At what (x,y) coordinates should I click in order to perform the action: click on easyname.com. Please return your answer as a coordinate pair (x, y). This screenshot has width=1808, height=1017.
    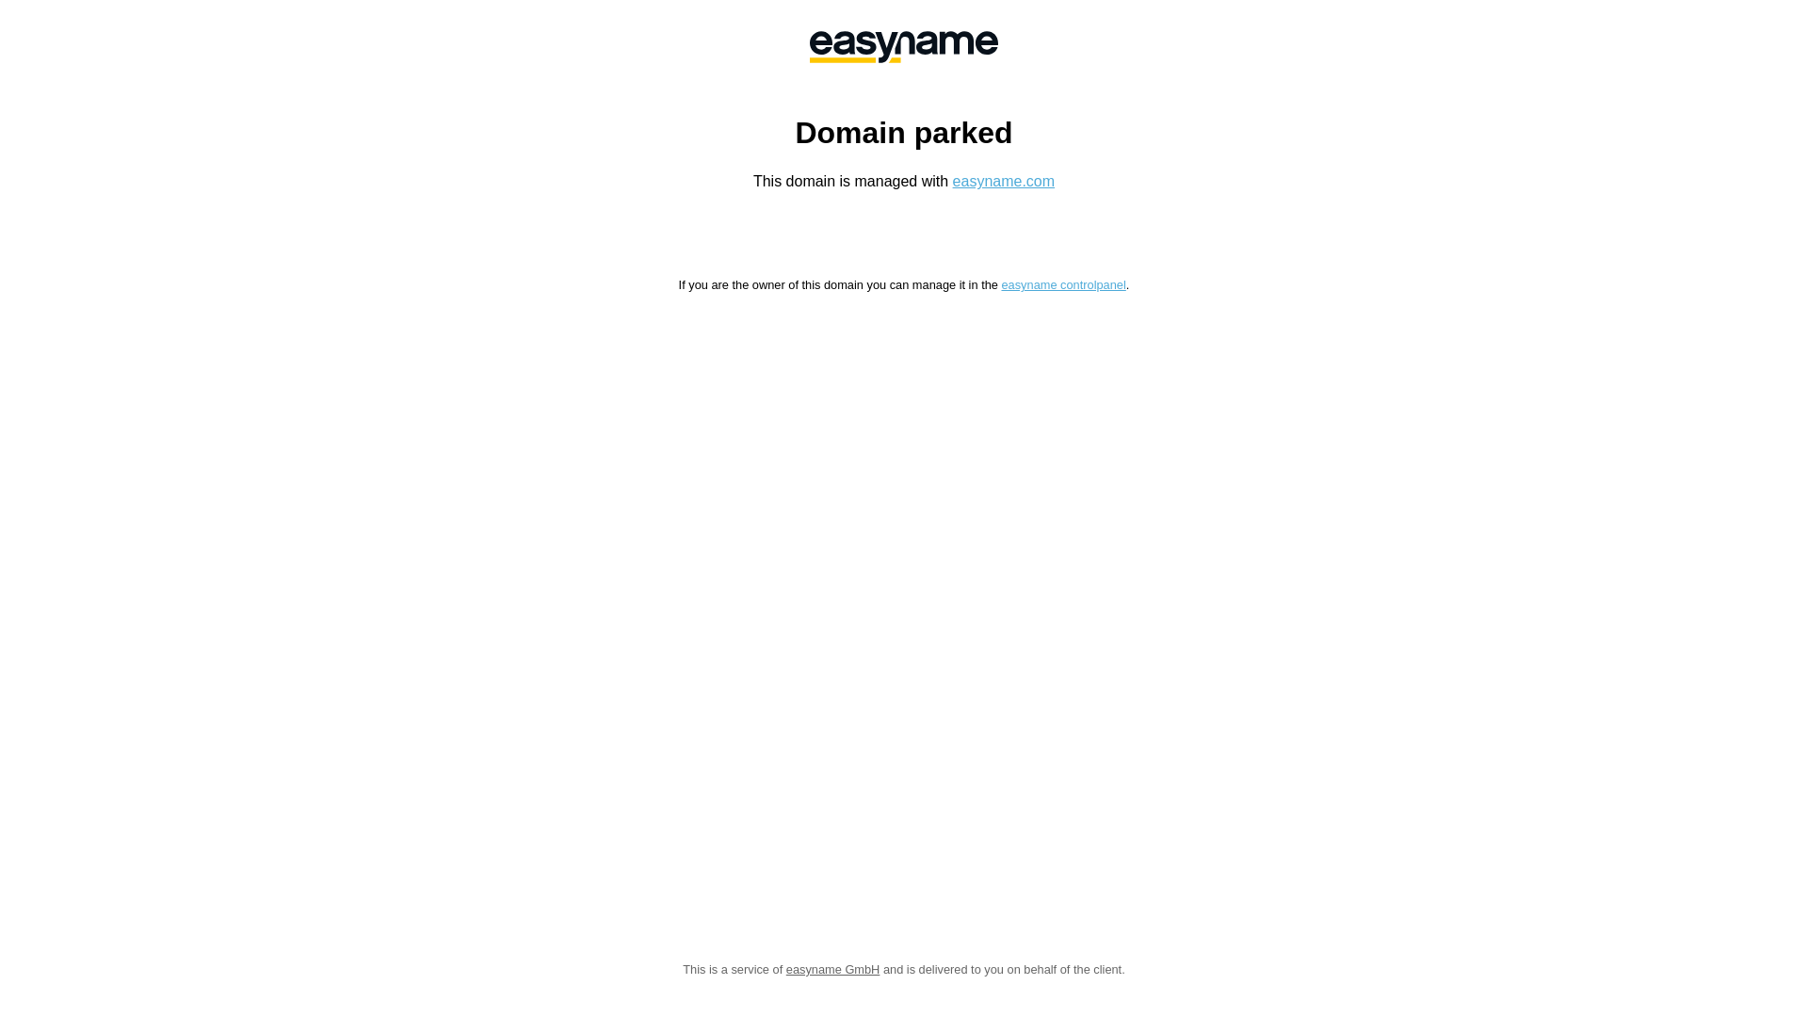
    Looking at the image, I should click on (1004, 181).